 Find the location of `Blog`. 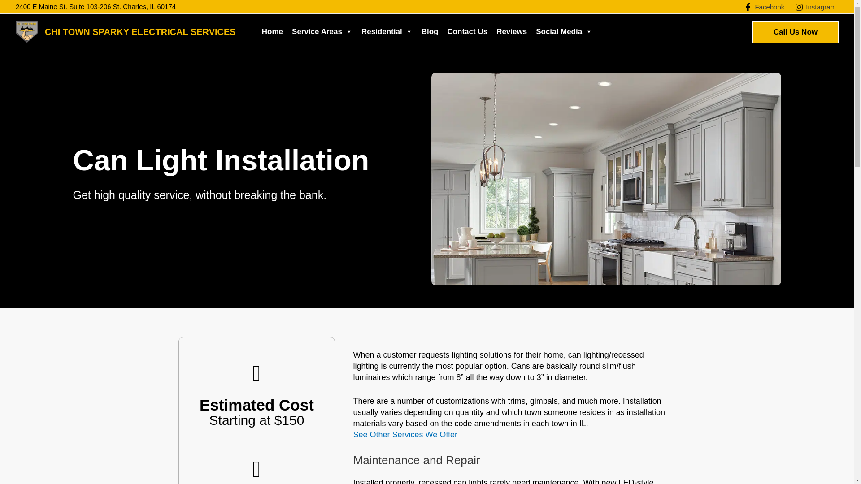

Blog is located at coordinates (430, 31).